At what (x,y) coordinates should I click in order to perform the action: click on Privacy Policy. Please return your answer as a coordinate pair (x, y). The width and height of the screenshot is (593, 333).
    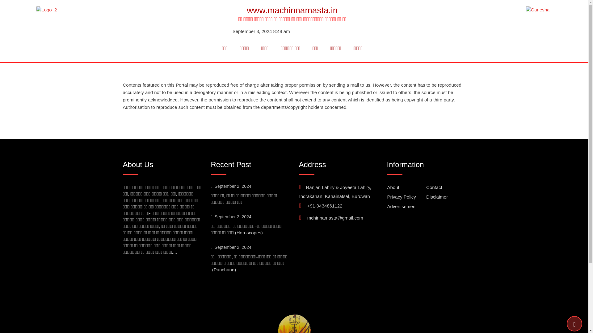
    Looking at the image, I should click on (402, 197).